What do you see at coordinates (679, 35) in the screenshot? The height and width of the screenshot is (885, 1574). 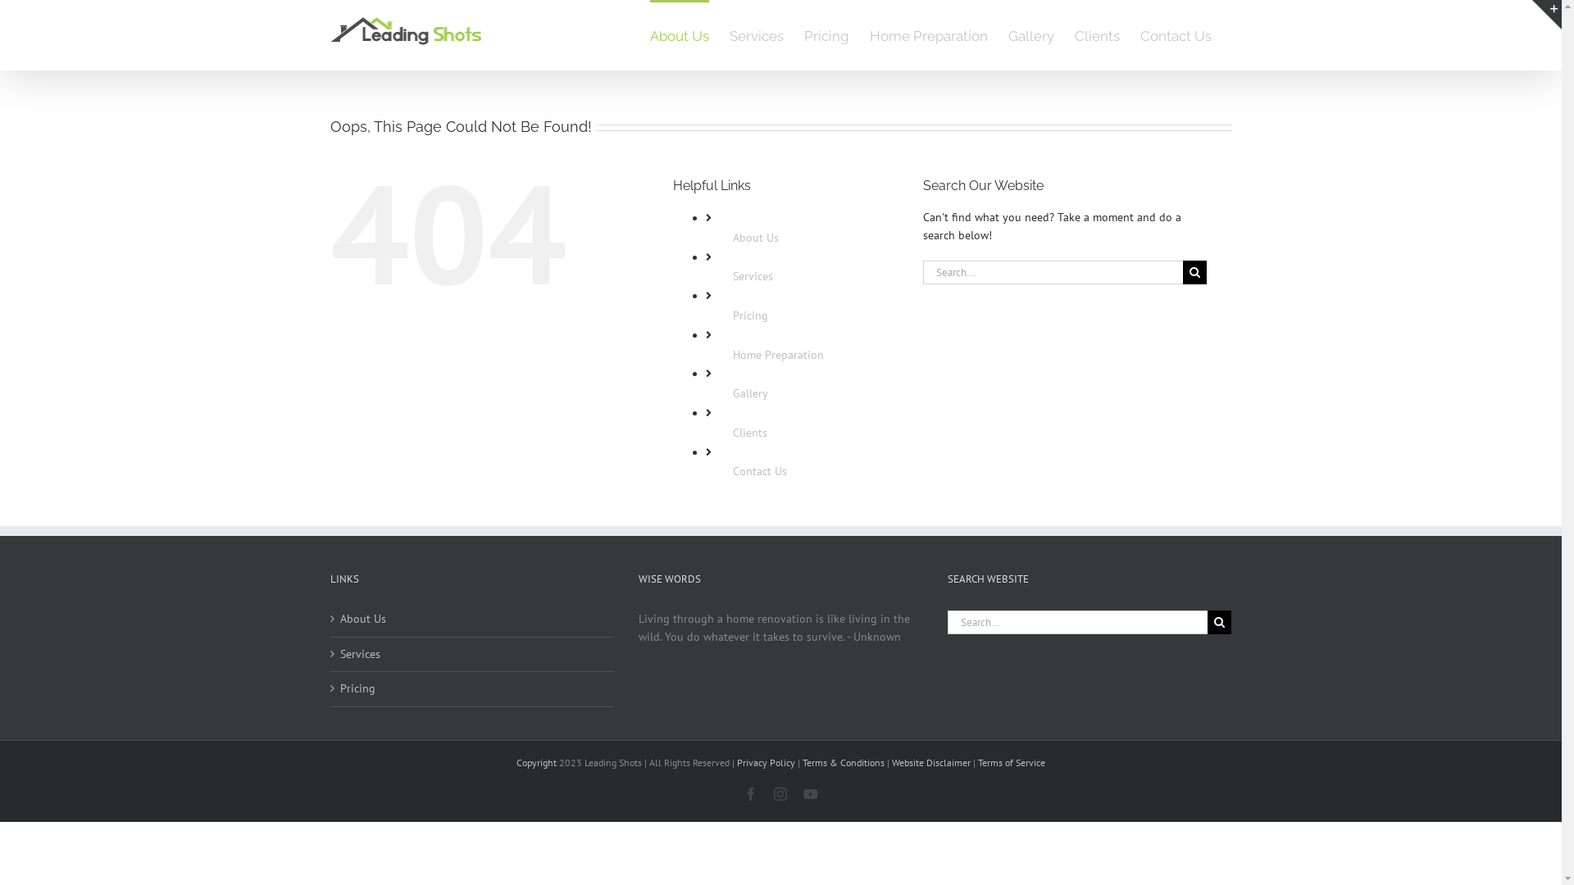 I see `About Us` at bounding box center [679, 35].